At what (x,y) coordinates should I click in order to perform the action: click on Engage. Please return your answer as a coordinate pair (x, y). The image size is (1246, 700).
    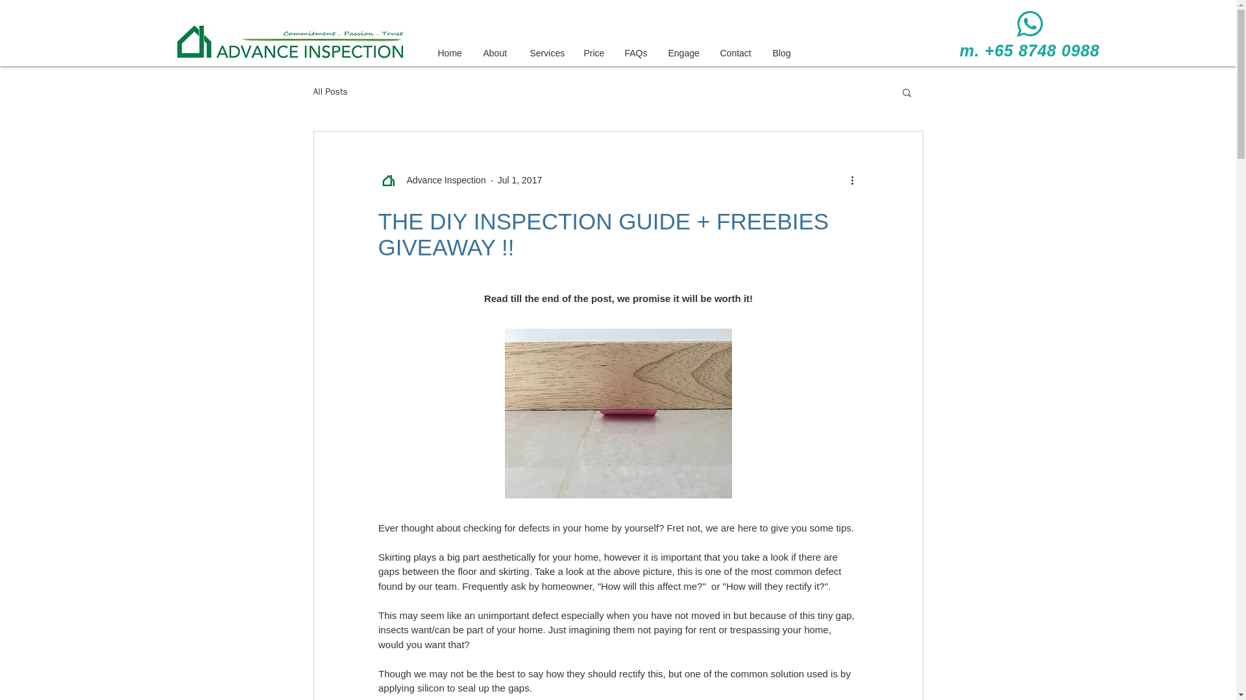
    Looking at the image, I should click on (688, 53).